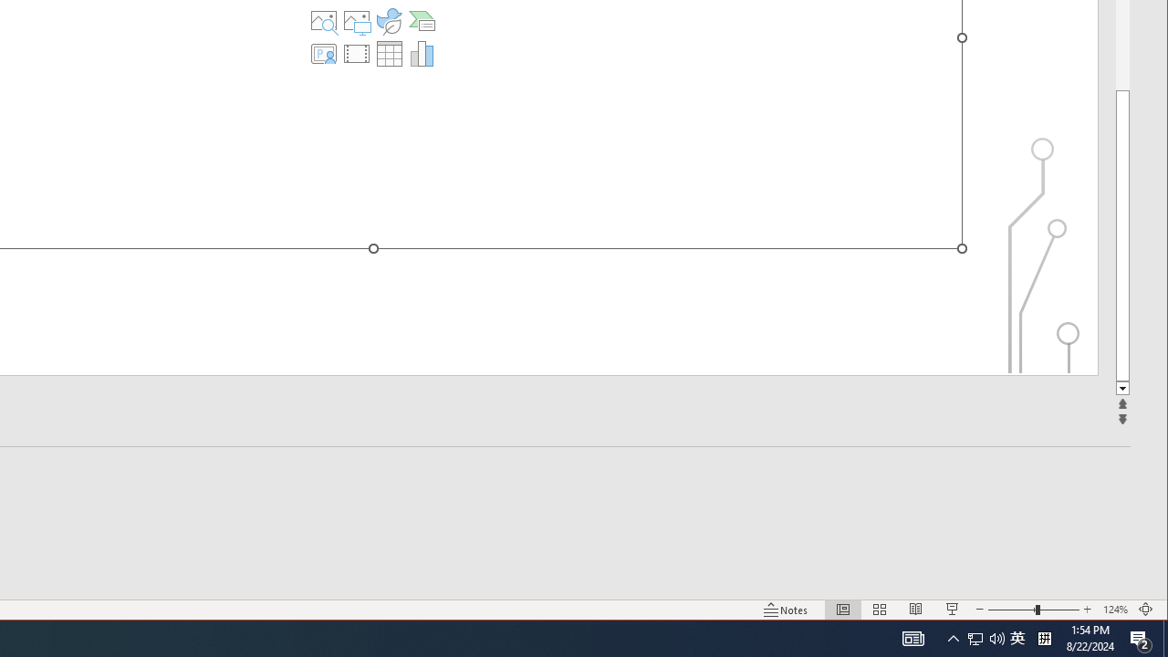 This screenshot has height=657, width=1168. Describe the element at coordinates (1115, 610) in the screenshot. I see `Zoom 124%` at that location.